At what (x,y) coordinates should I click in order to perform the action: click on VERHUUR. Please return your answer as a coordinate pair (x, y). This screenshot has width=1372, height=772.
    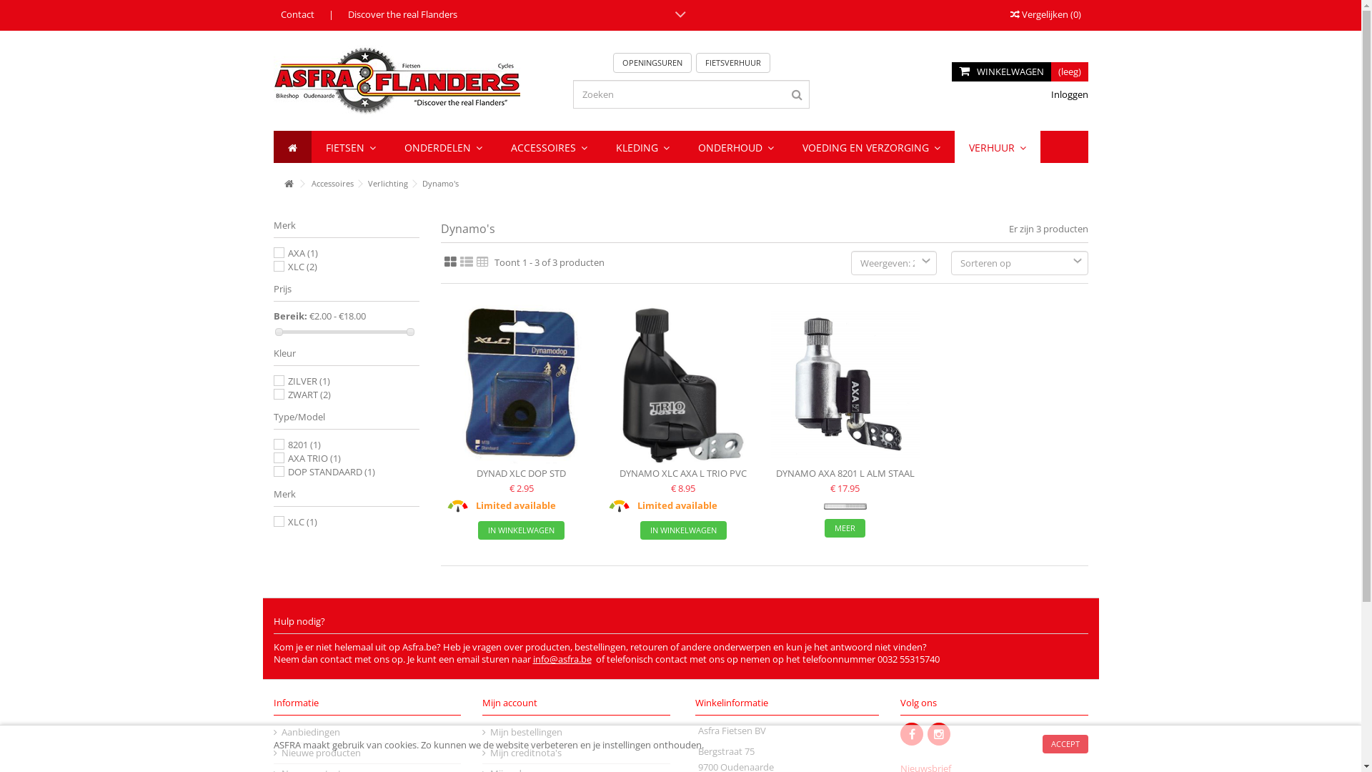
    Looking at the image, I should click on (998, 147).